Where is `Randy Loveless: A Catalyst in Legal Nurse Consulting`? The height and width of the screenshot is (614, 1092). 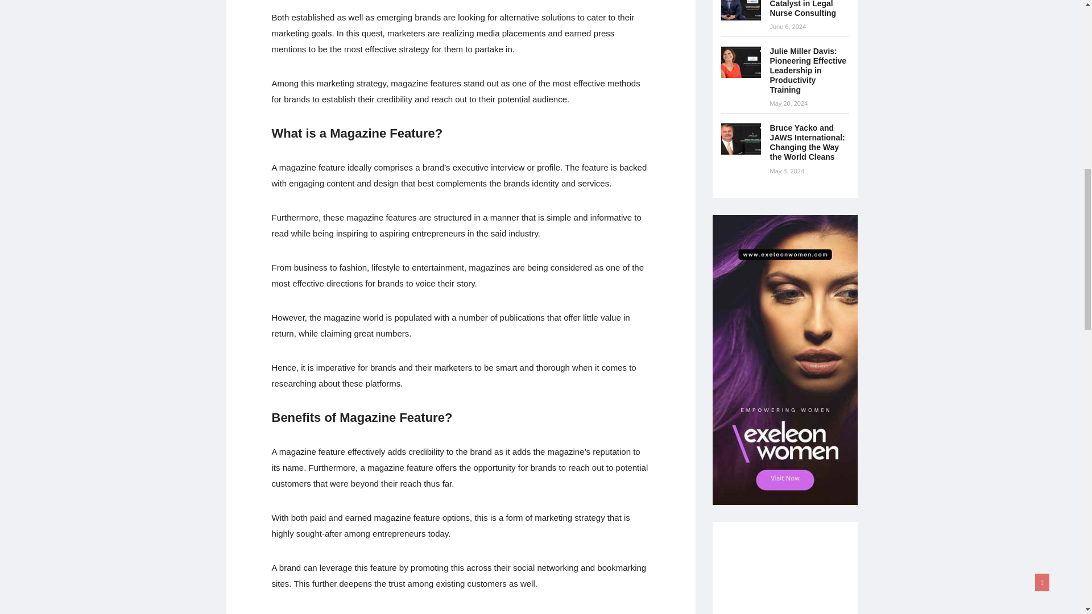
Randy Loveless: A Catalyst in Legal Nurse Consulting is located at coordinates (741, 10).